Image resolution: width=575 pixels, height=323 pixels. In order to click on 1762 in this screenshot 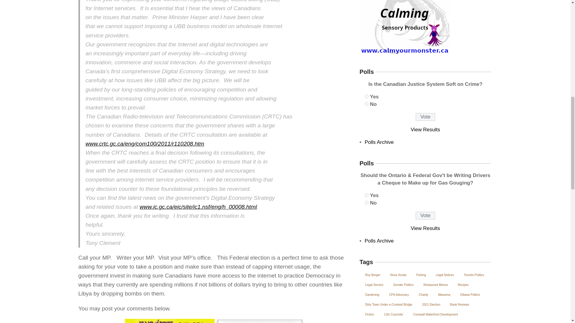, I will do `click(367, 195)`.